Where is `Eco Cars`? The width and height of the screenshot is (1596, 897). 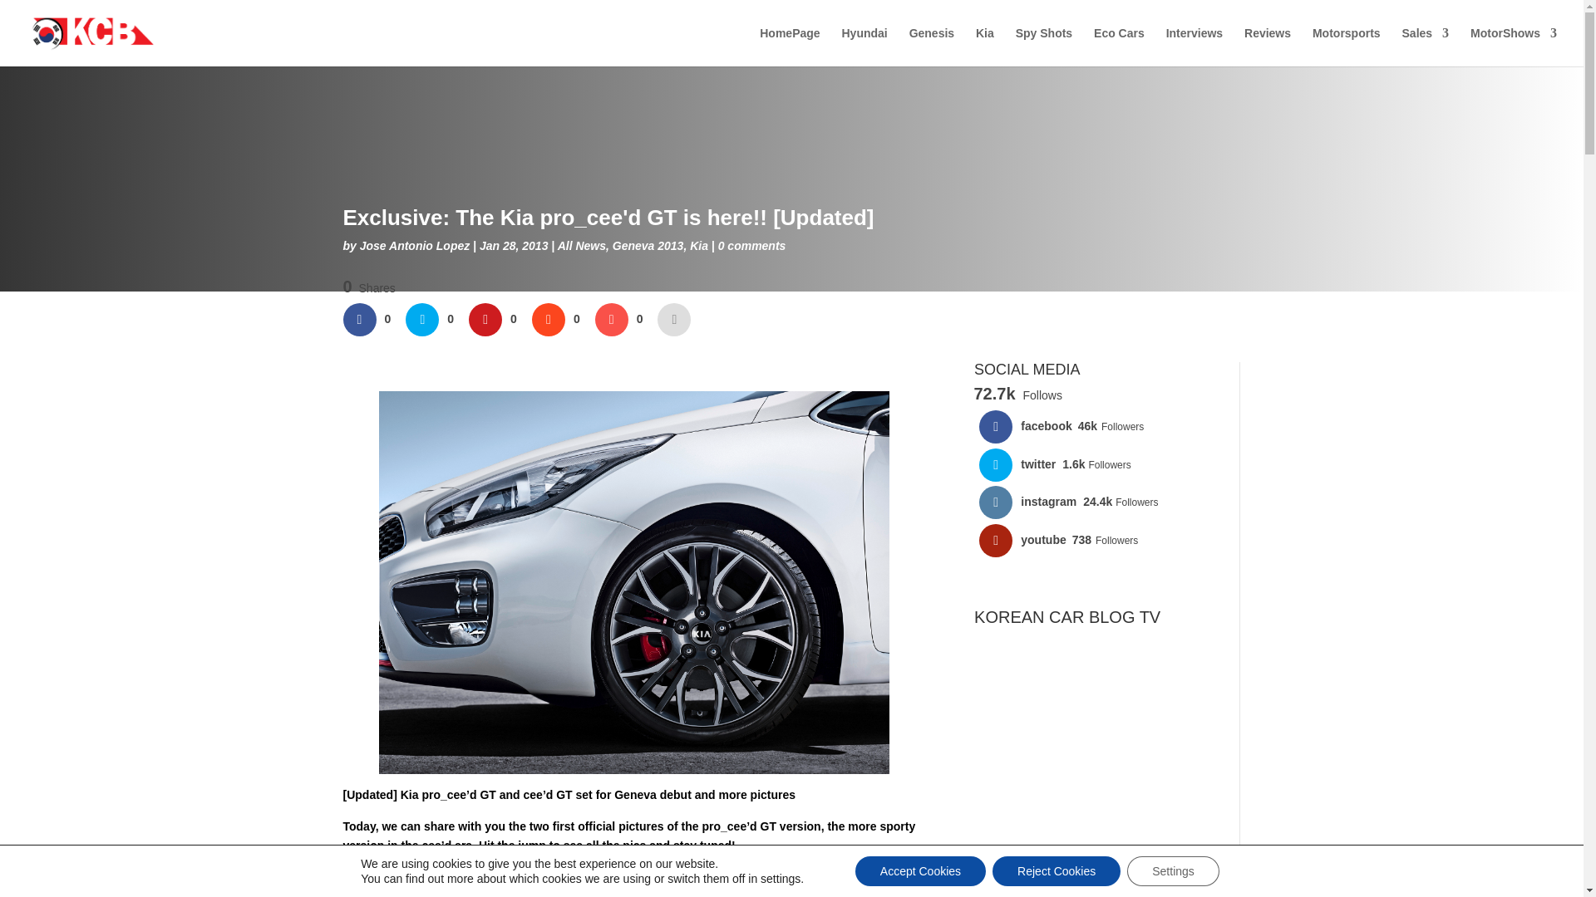 Eco Cars is located at coordinates (1119, 47).